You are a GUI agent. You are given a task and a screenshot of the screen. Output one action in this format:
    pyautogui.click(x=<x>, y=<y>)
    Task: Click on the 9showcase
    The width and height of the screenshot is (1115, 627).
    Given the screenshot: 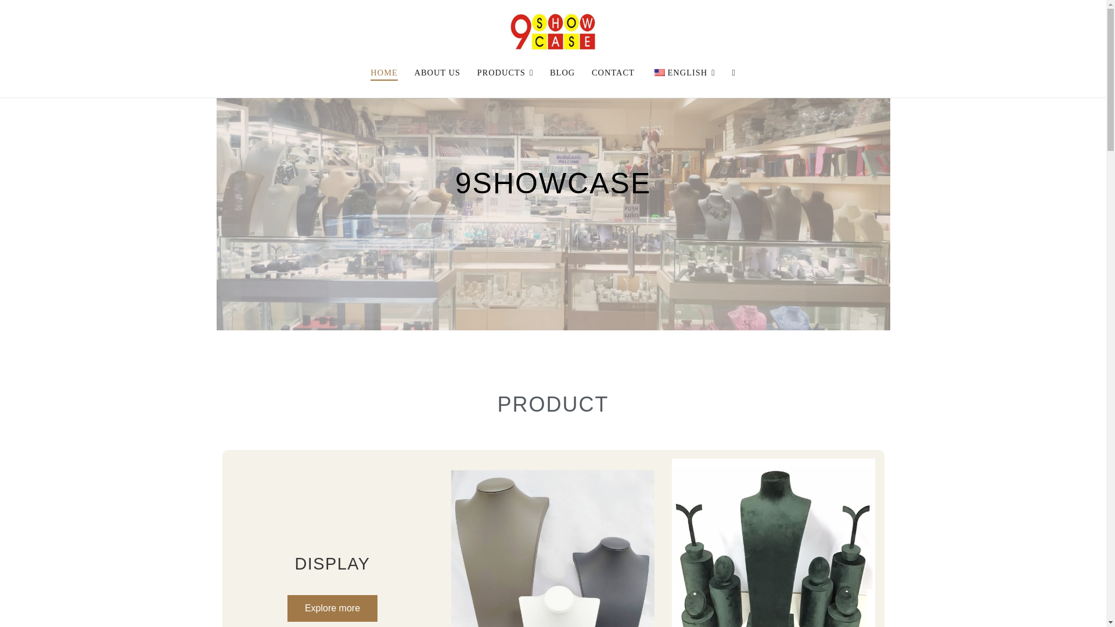 What is the action you would take?
    pyautogui.click(x=580, y=65)
    